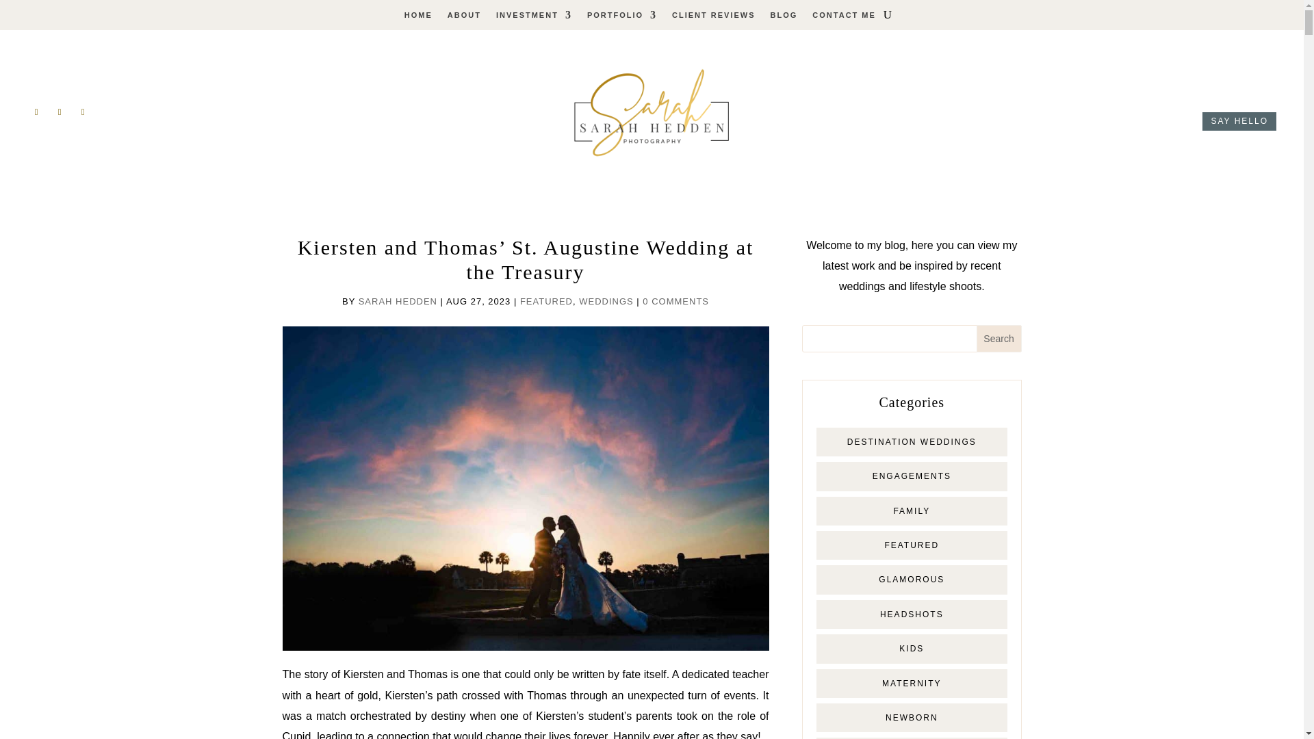 This screenshot has width=1314, height=739. Describe the element at coordinates (418, 18) in the screenshot. I see `HOME` at that location.